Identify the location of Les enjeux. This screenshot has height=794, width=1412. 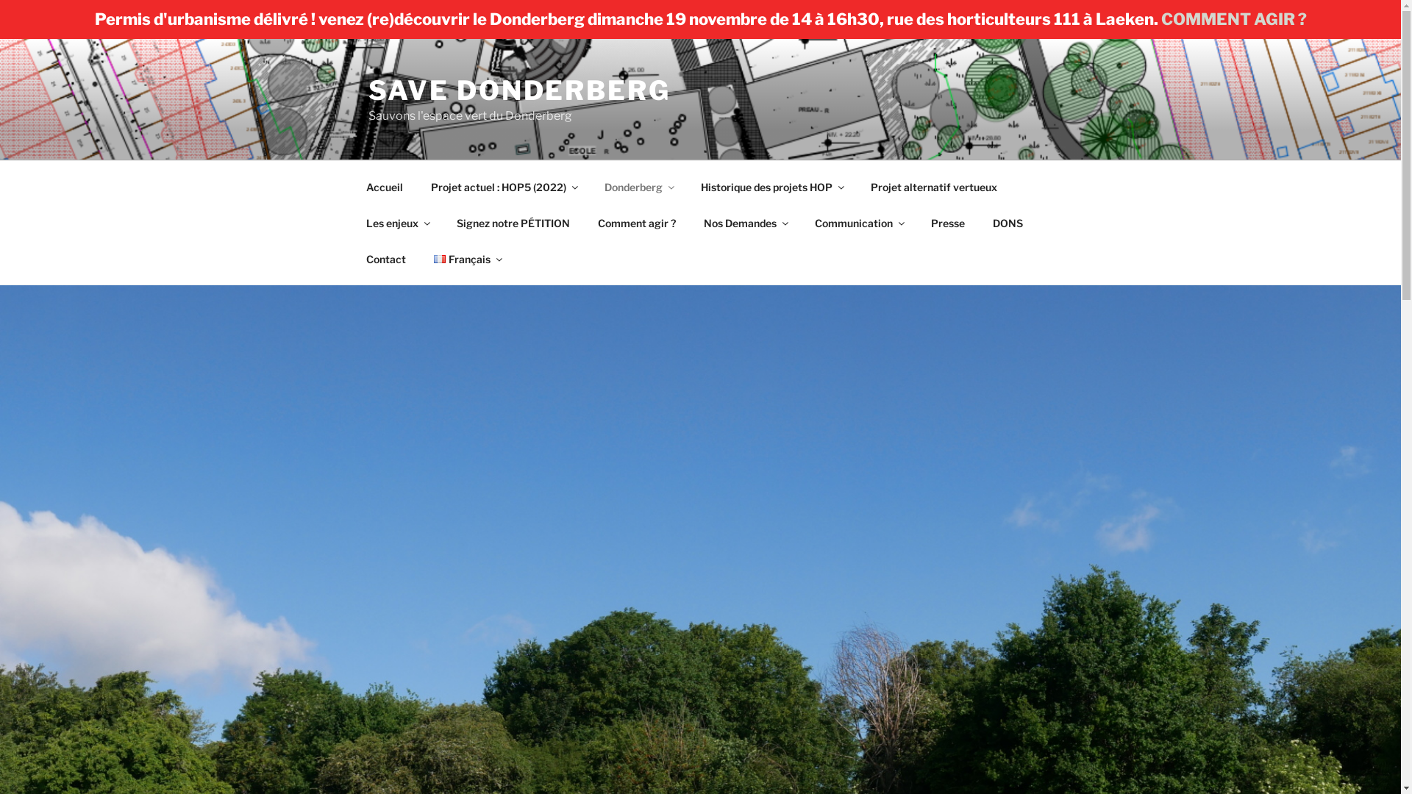
(397, 222).